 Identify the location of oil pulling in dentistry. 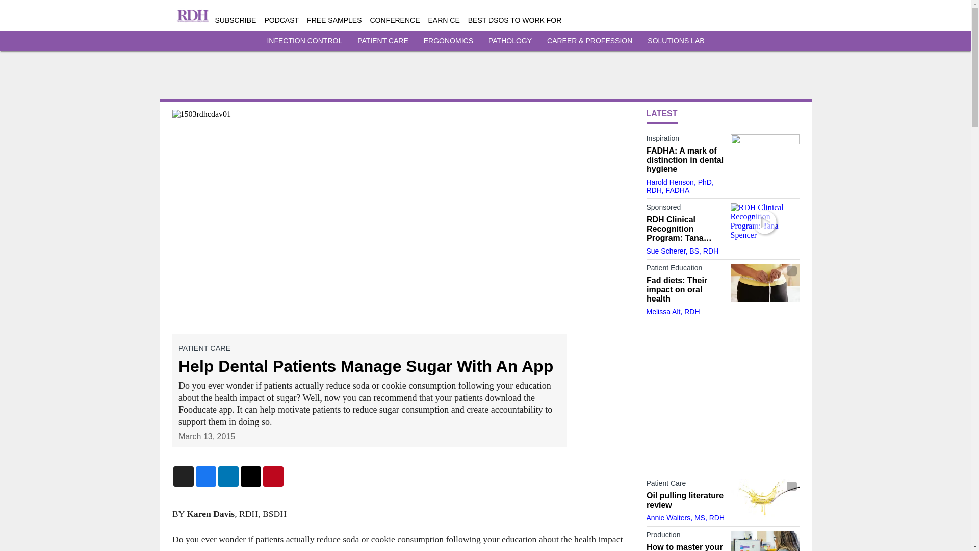
(764, 498).